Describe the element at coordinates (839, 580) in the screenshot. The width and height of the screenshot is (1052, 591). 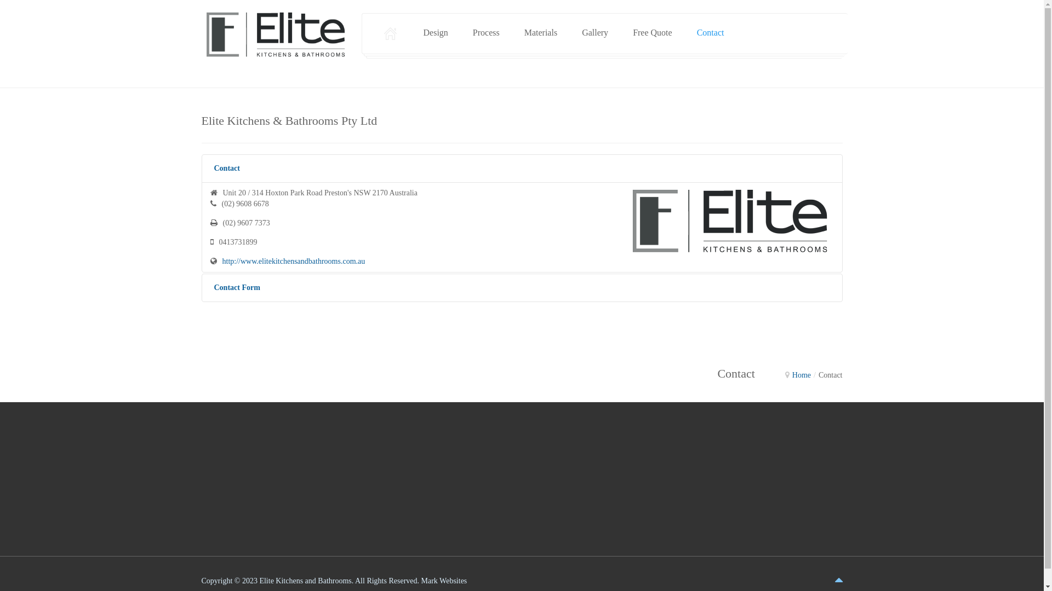
I see `Goto Top` at that location.